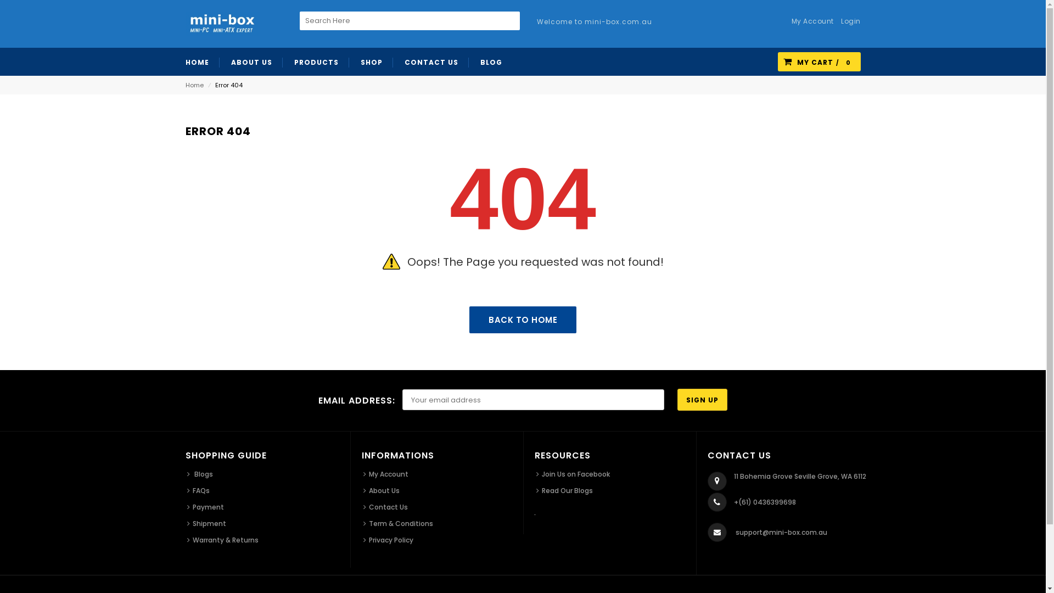 The height and width of the screenshot is (593, 1054). I want to click on PRODUCTS, so click(317, 61).